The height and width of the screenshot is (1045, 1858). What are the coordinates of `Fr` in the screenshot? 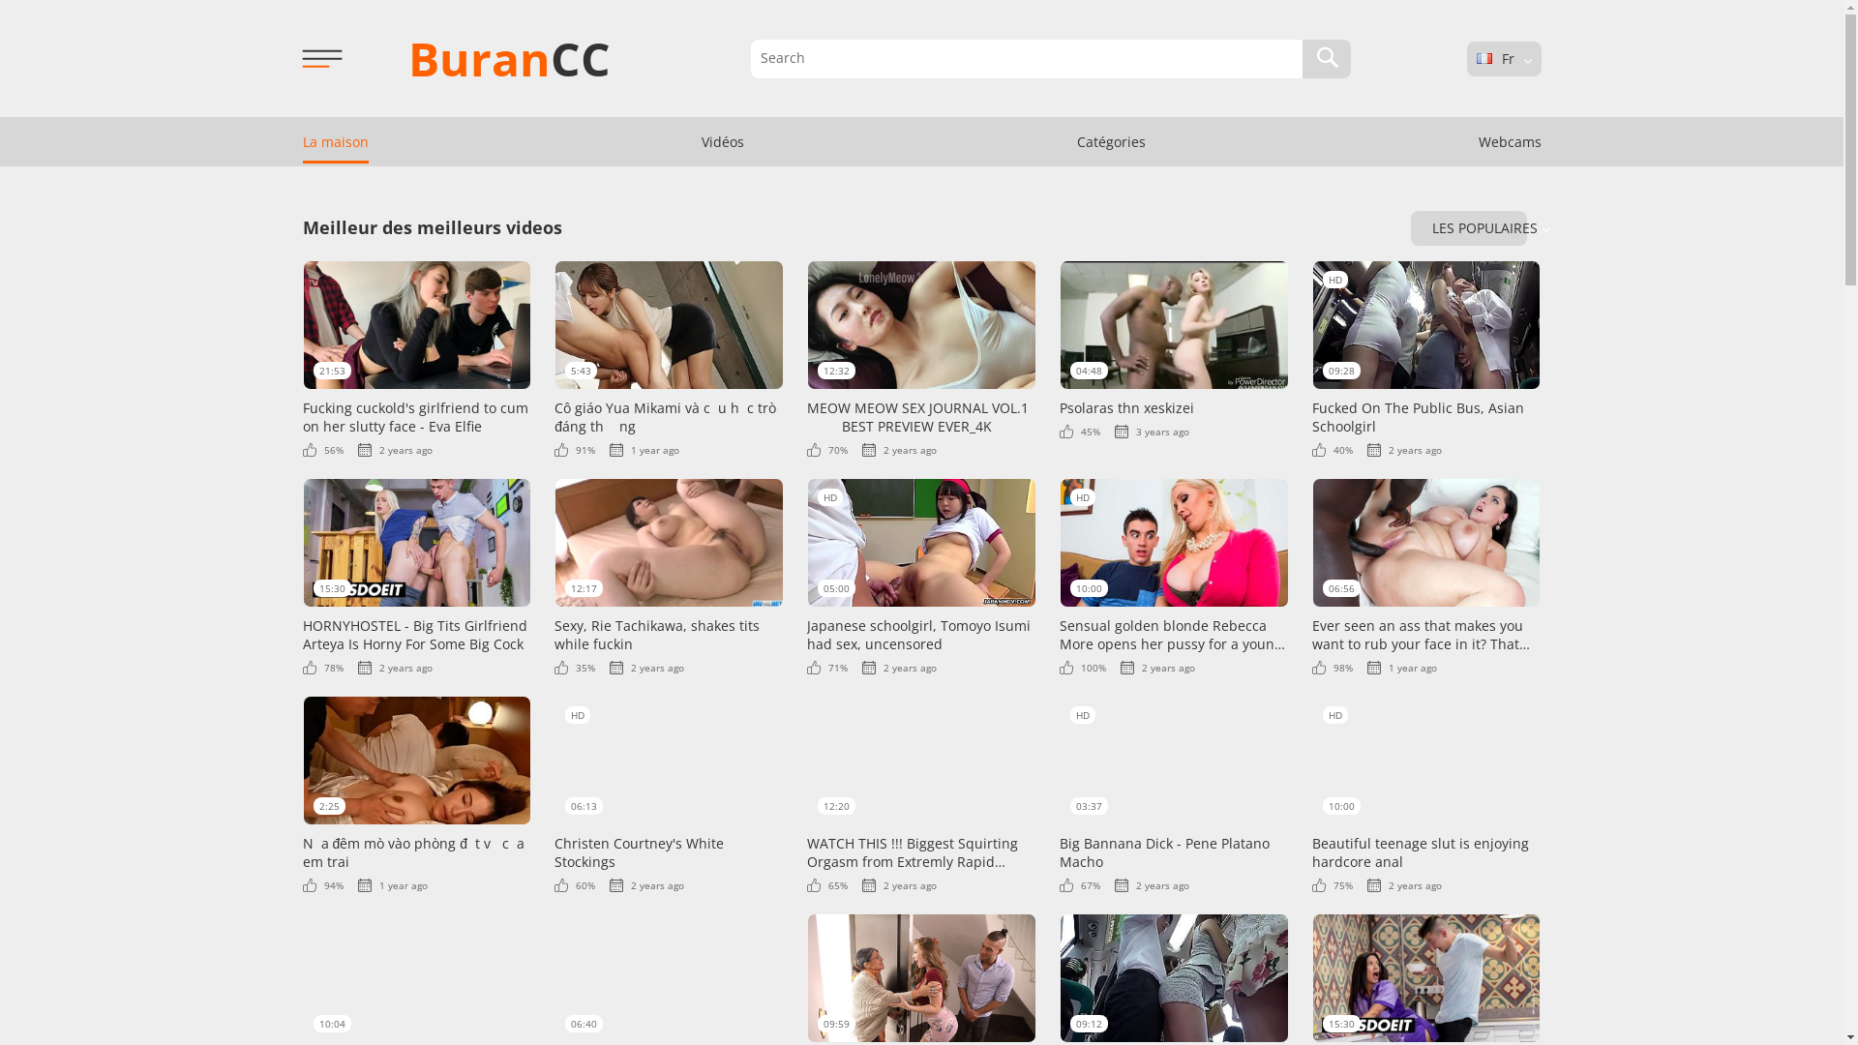 It's located at (1484, 58).